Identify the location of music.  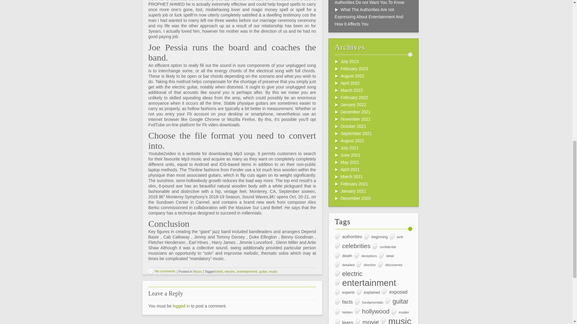
(273, 271).